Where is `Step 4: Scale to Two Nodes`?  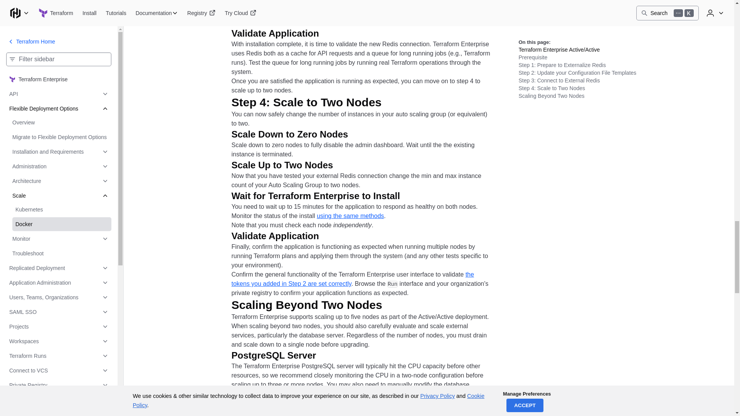 Step 4: Scale to Two Nodes is located at coordinates (312, 102).